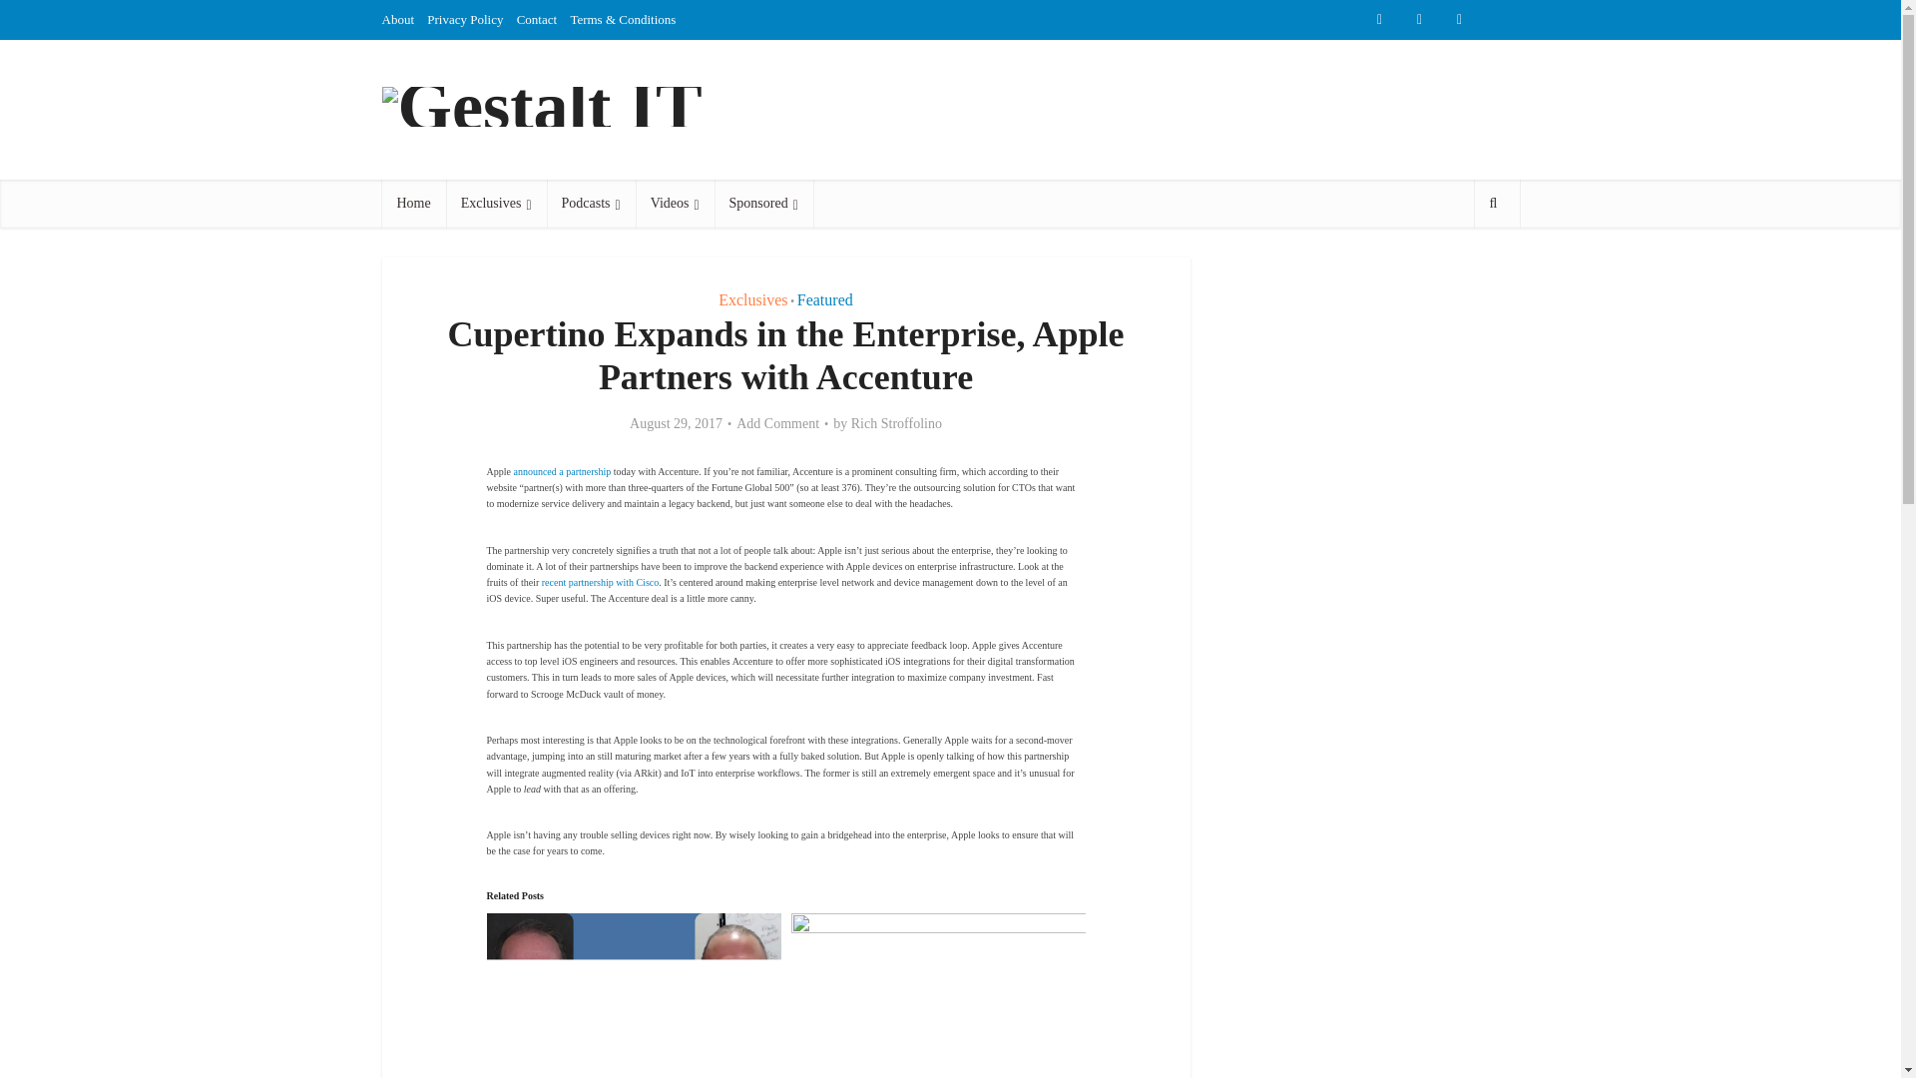  I want to click on Home, so click(413, 204).